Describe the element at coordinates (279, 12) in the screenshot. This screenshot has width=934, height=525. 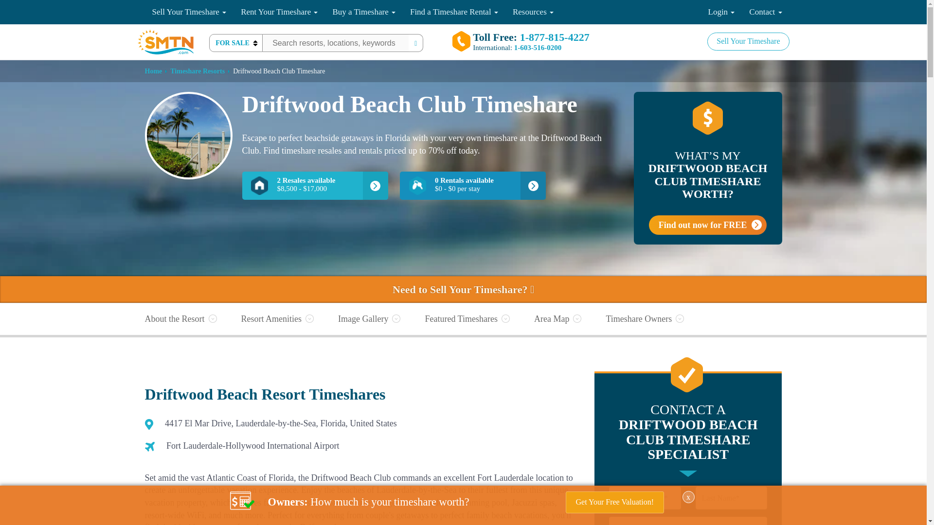
I see `Rent Your Timeshare` at that location.